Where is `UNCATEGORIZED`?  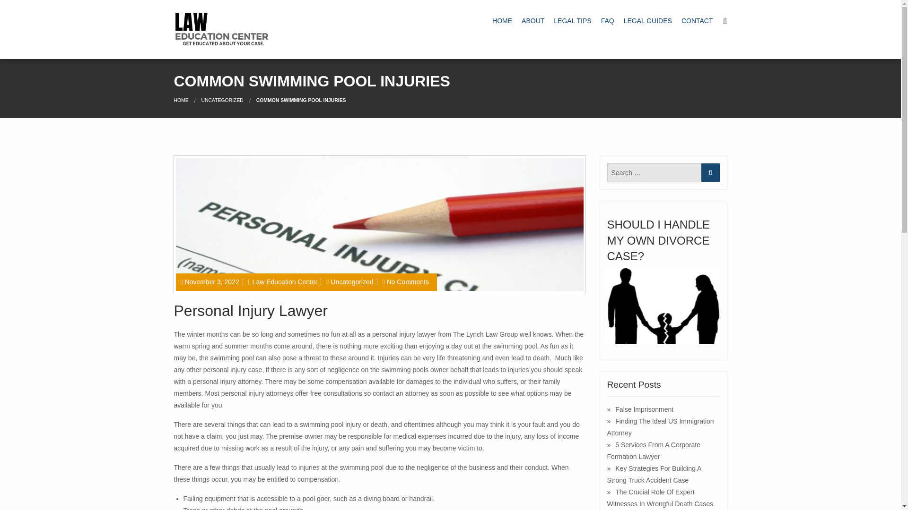
UNCATEGORIZED is located at coordinates (222, 100).